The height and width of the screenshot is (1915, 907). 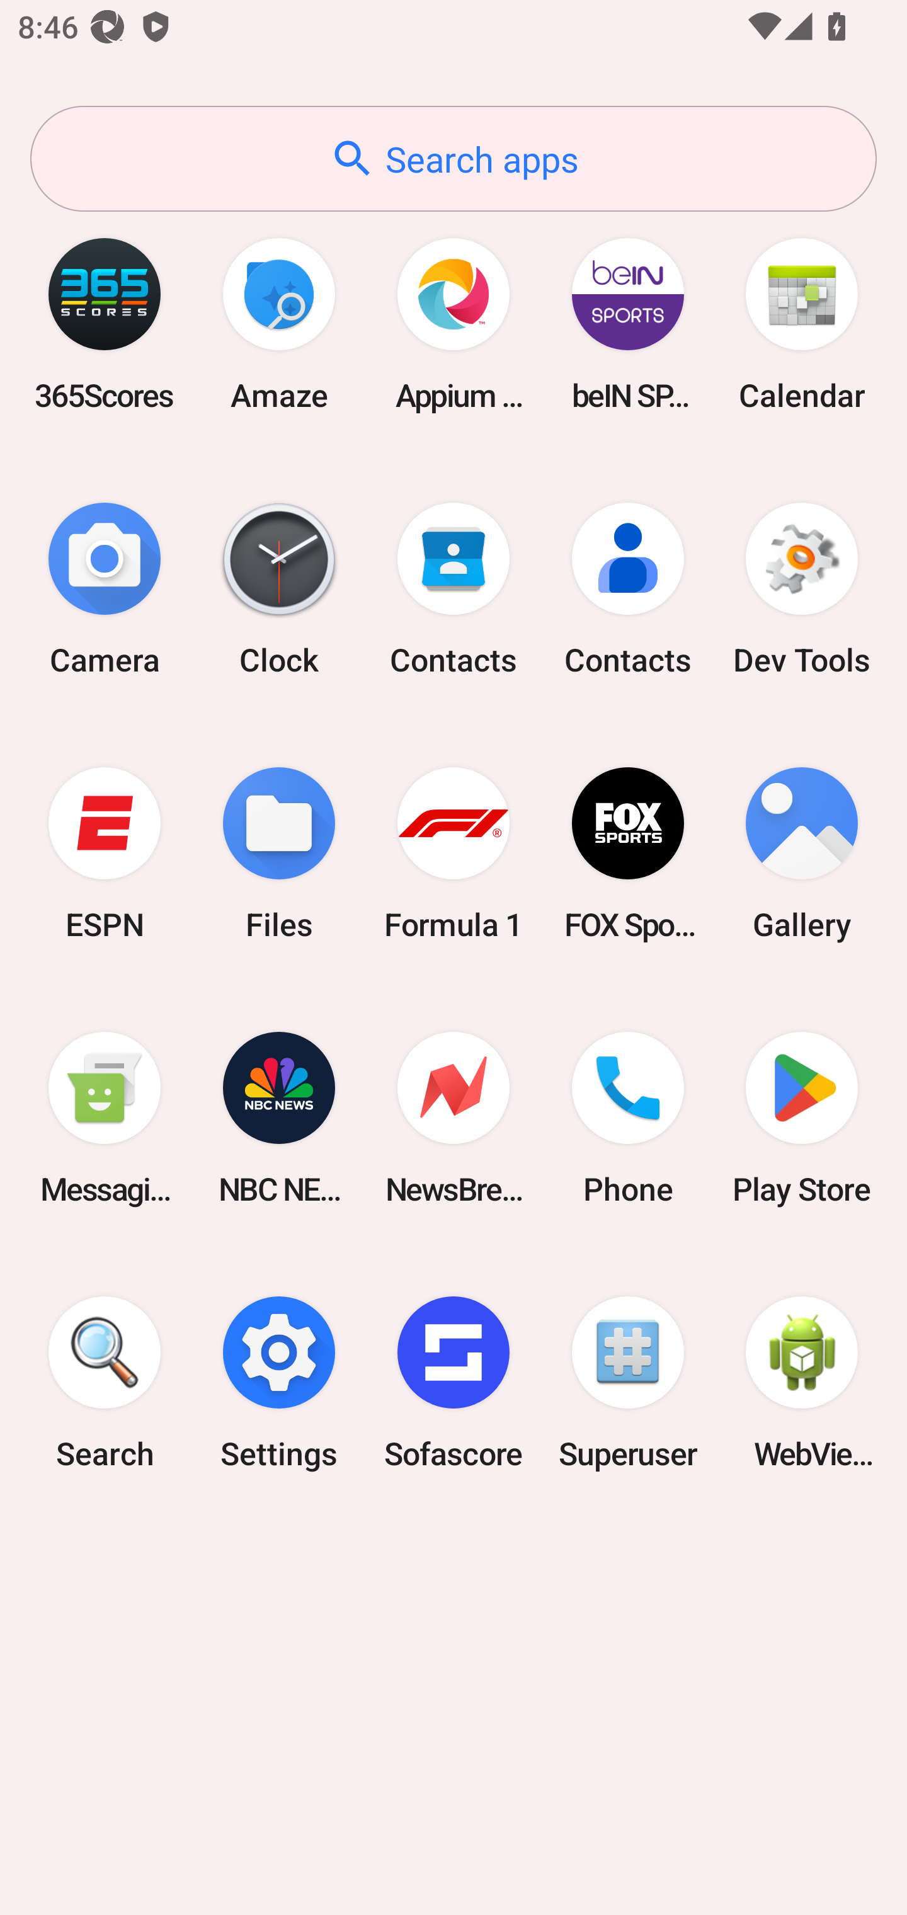 I want to click on Formula 1, so click(x=453, y=854).